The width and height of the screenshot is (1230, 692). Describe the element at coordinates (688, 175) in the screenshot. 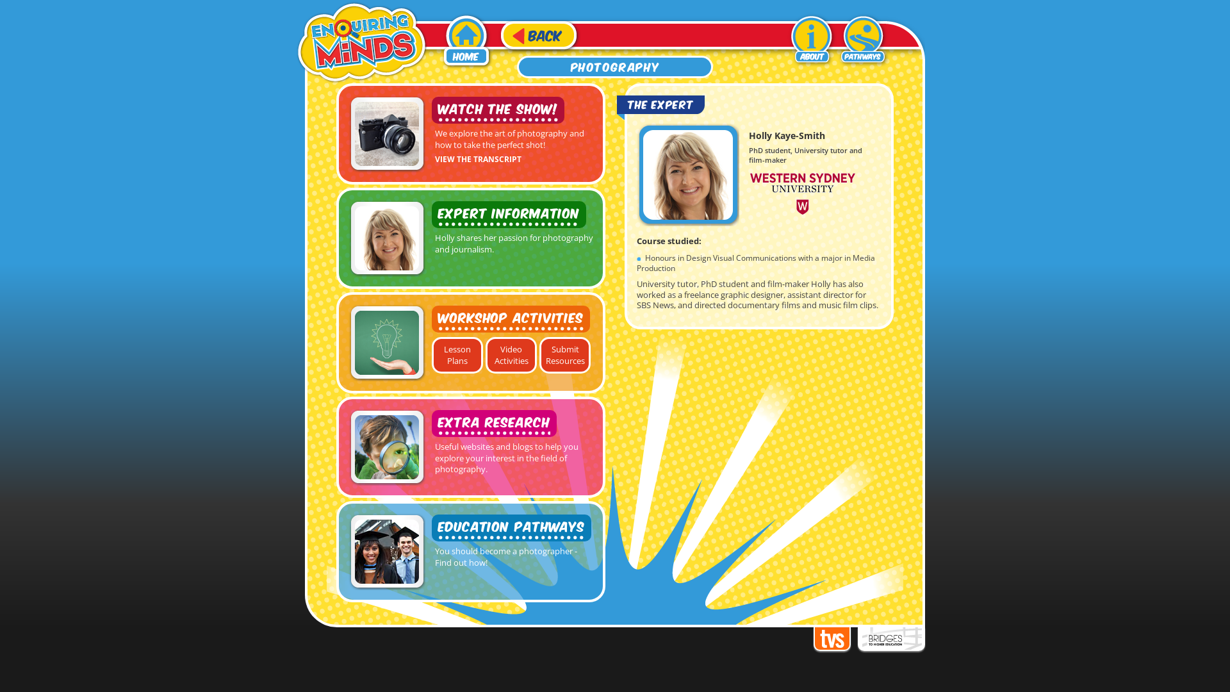

I see `Holly Kaye-Smith` at that location.